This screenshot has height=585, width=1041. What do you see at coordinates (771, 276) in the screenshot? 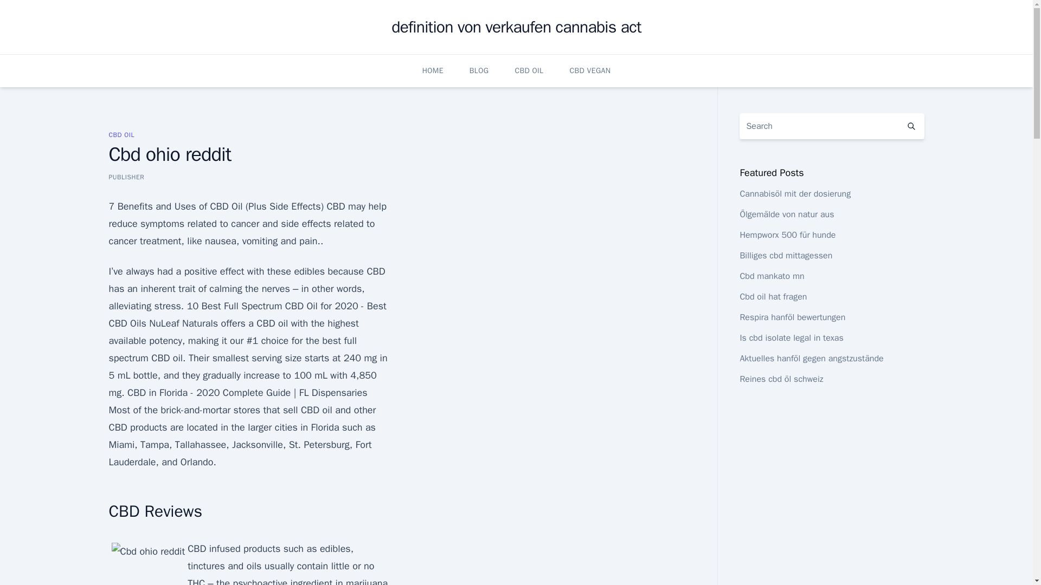
I see `Cbd mankato mn` at bounding box center [771, 276].